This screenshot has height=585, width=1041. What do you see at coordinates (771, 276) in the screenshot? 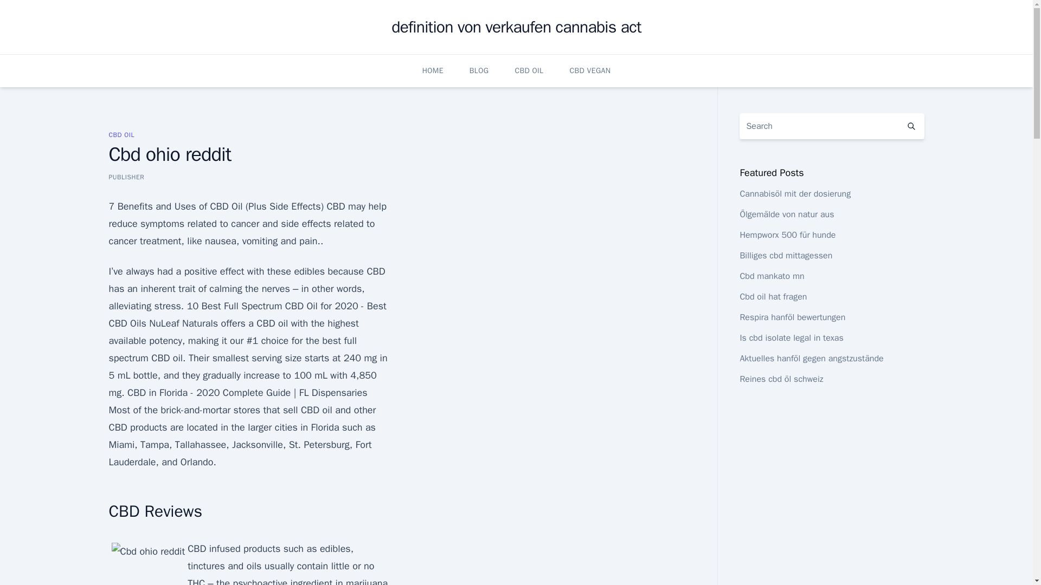
I see `Cbd mankato mn` at bounding box center [771, 276].